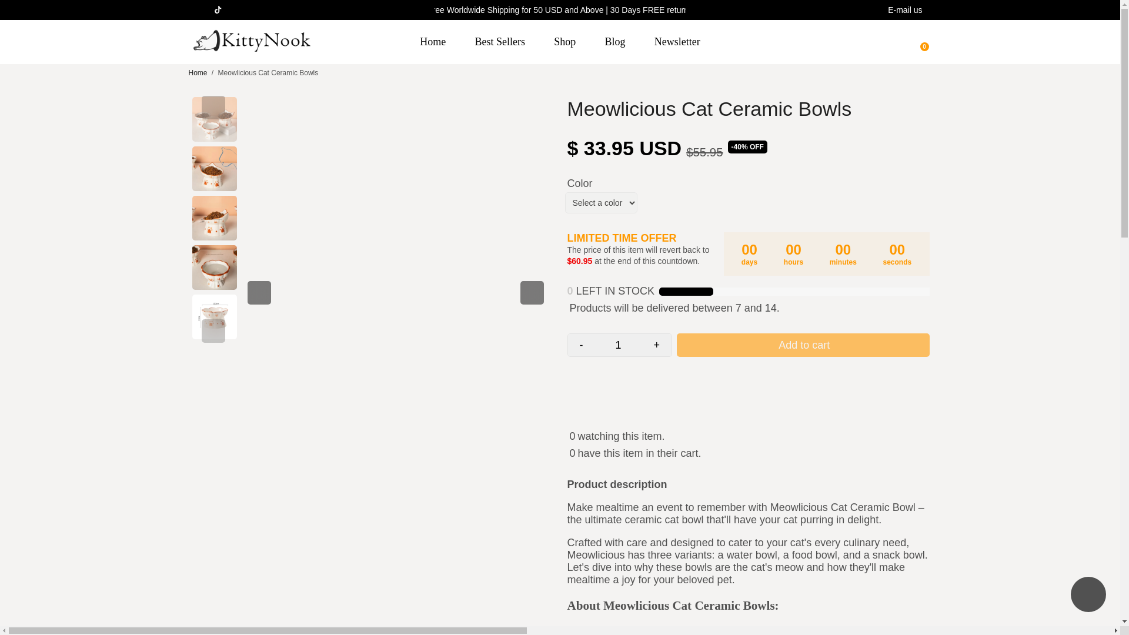 The width and height of the screenshot is (1129, 635). Describe the element at coordinates (500, 42) in the screenshot. I see `Best Sellers` at that location.